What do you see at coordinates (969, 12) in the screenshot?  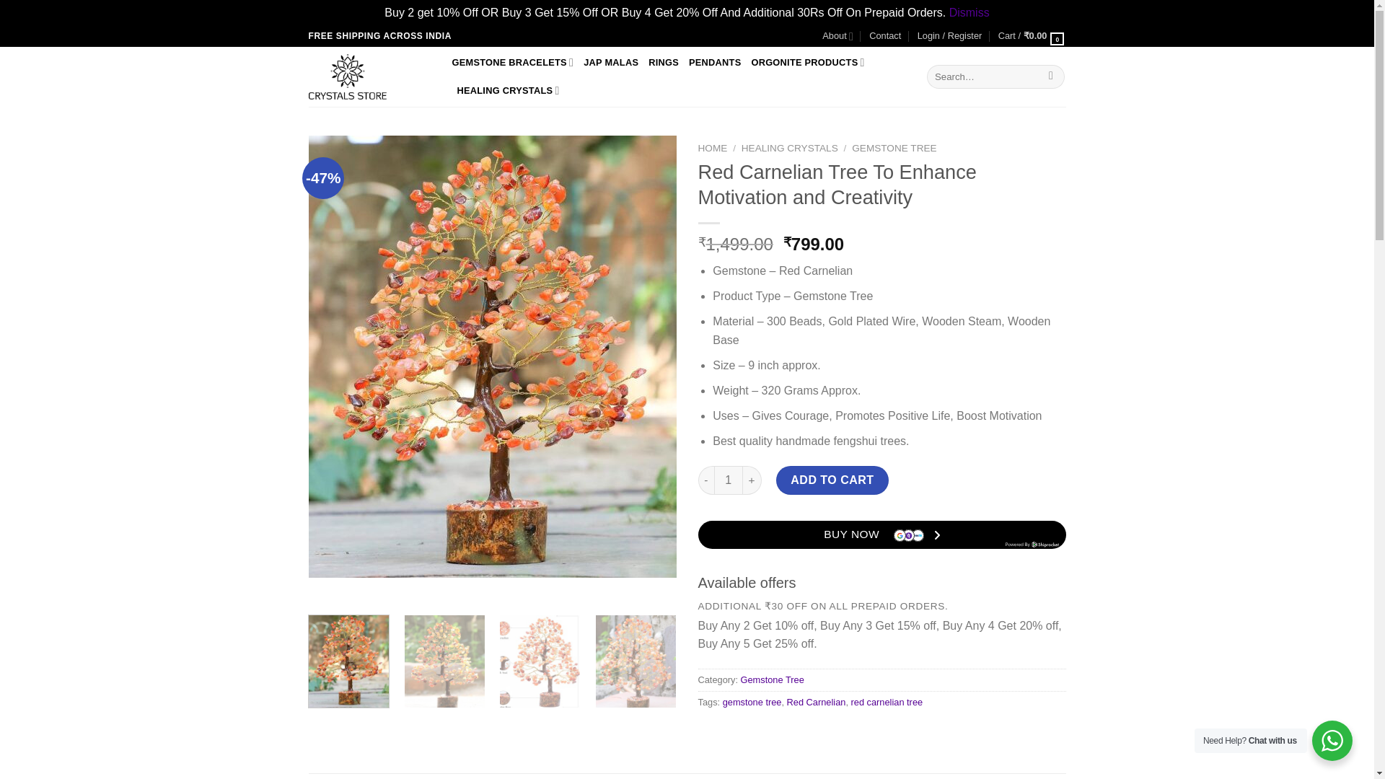 I see `Dismiss` at bounding box center [969, 12].